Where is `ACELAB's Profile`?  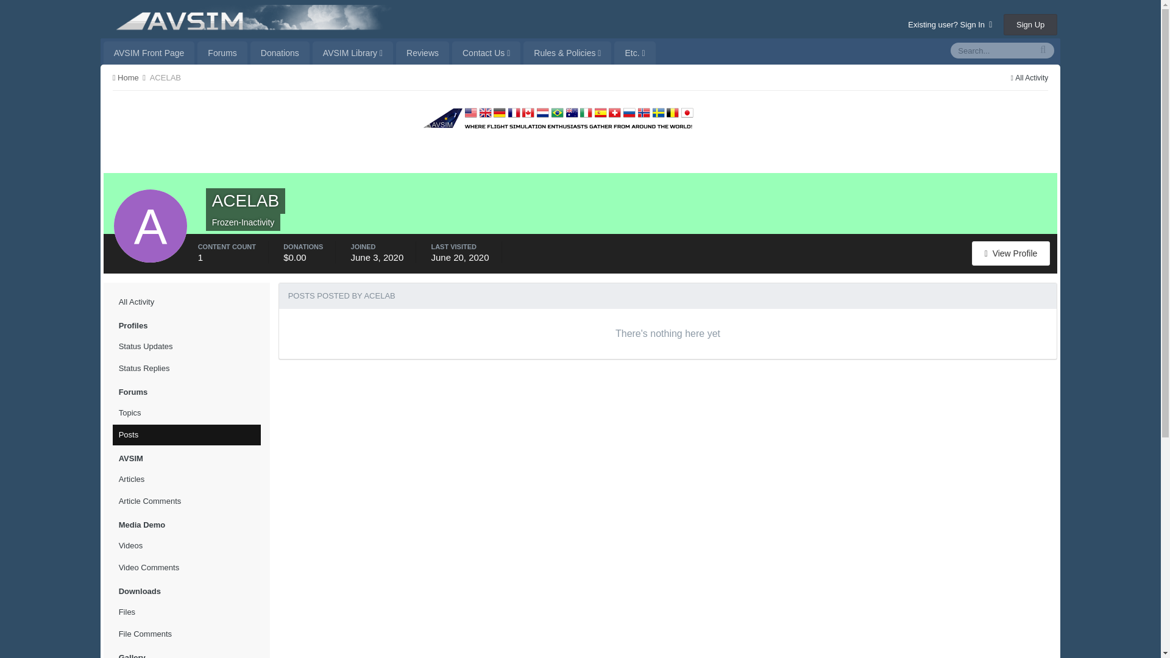 ACELAB's Profile is located at coordinates (1012, 253).